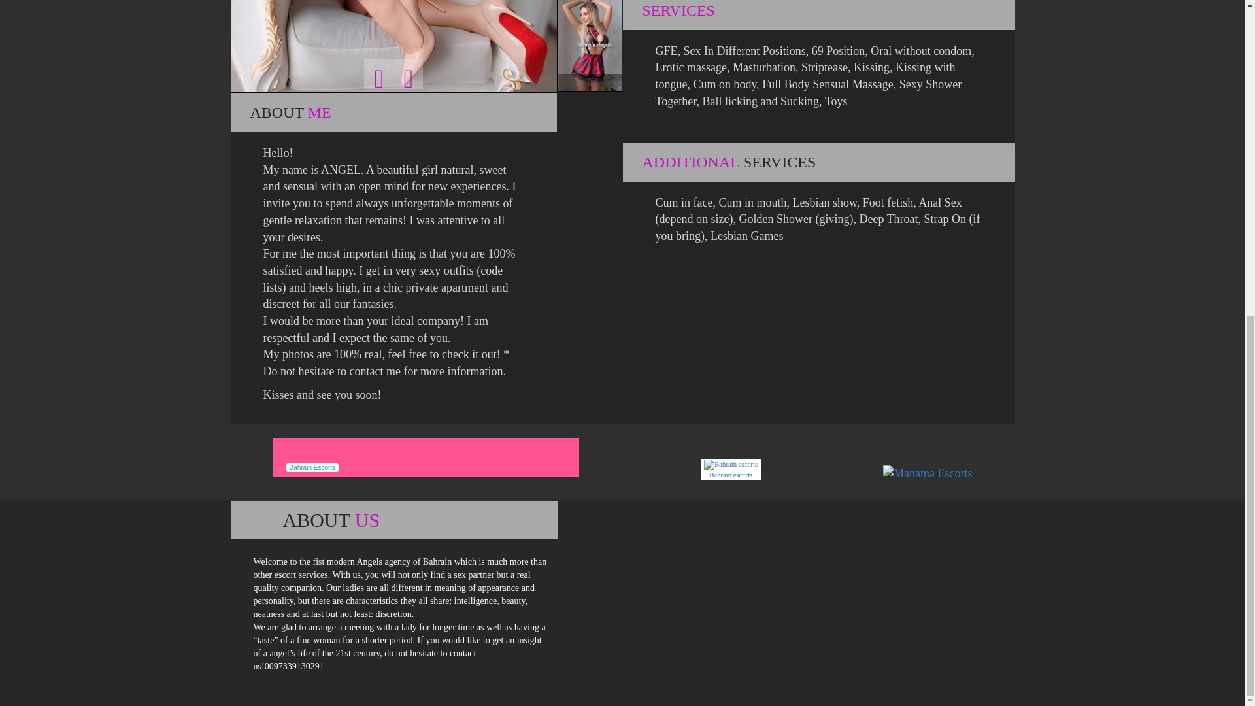 Image resolution: width=1255 pixels, height=706 pixels. I want to click on escort berlin, so click(596, 509).